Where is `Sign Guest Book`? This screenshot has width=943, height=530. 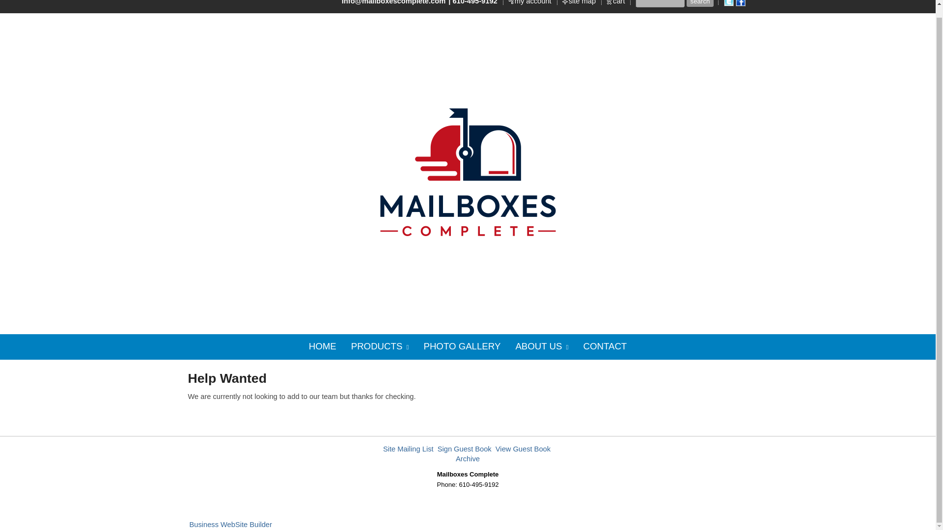
Sign Guest Book is located at coordinates (464, 449).